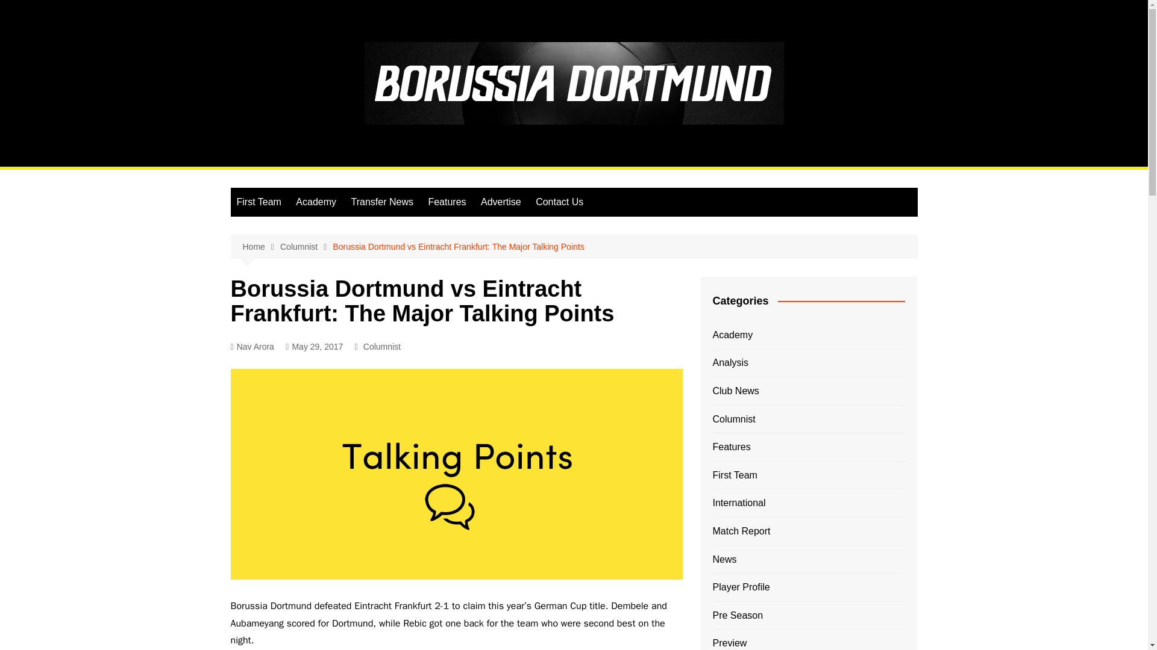  What do you see at coordinates (259, 202) in the screenshot?
I see `First Team` at bounding box center [259, 202].